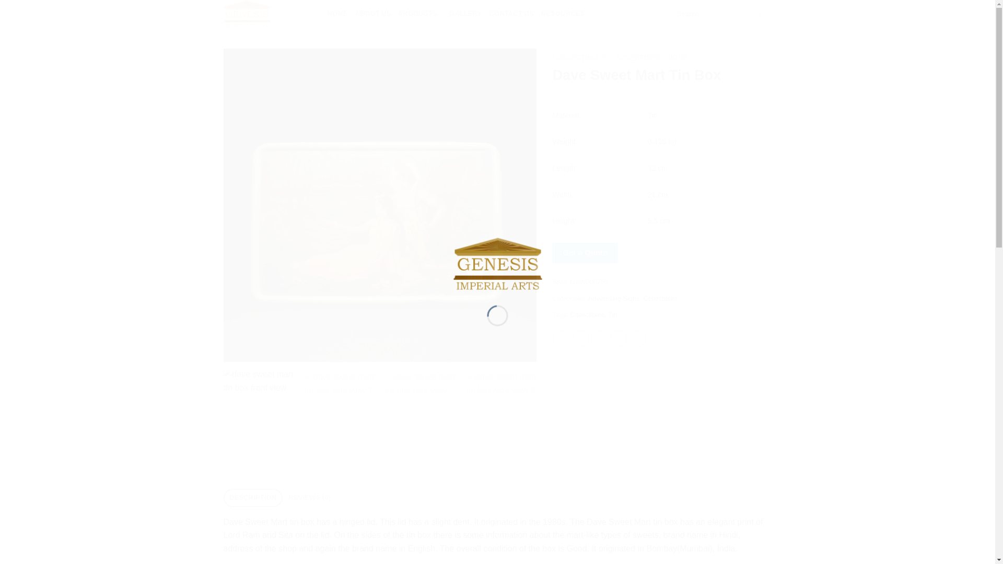 The image size is (1003, 564). Describe the element at coordinates (465, 14) in the screenshot. I see `GALLERY` at that location.